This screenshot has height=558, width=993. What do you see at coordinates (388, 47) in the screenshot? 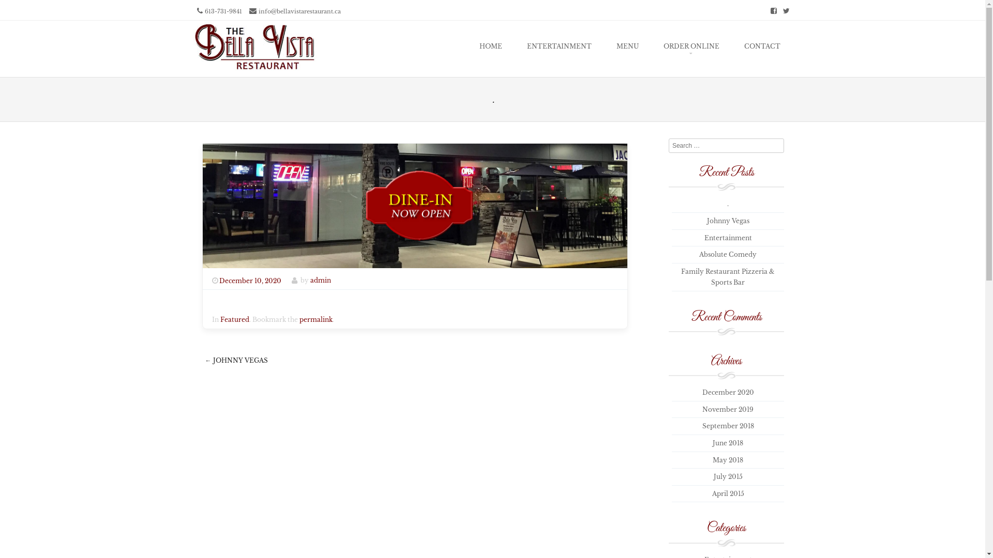
I see `SKIP TO CONTENT` at bounding box center [388, 47].